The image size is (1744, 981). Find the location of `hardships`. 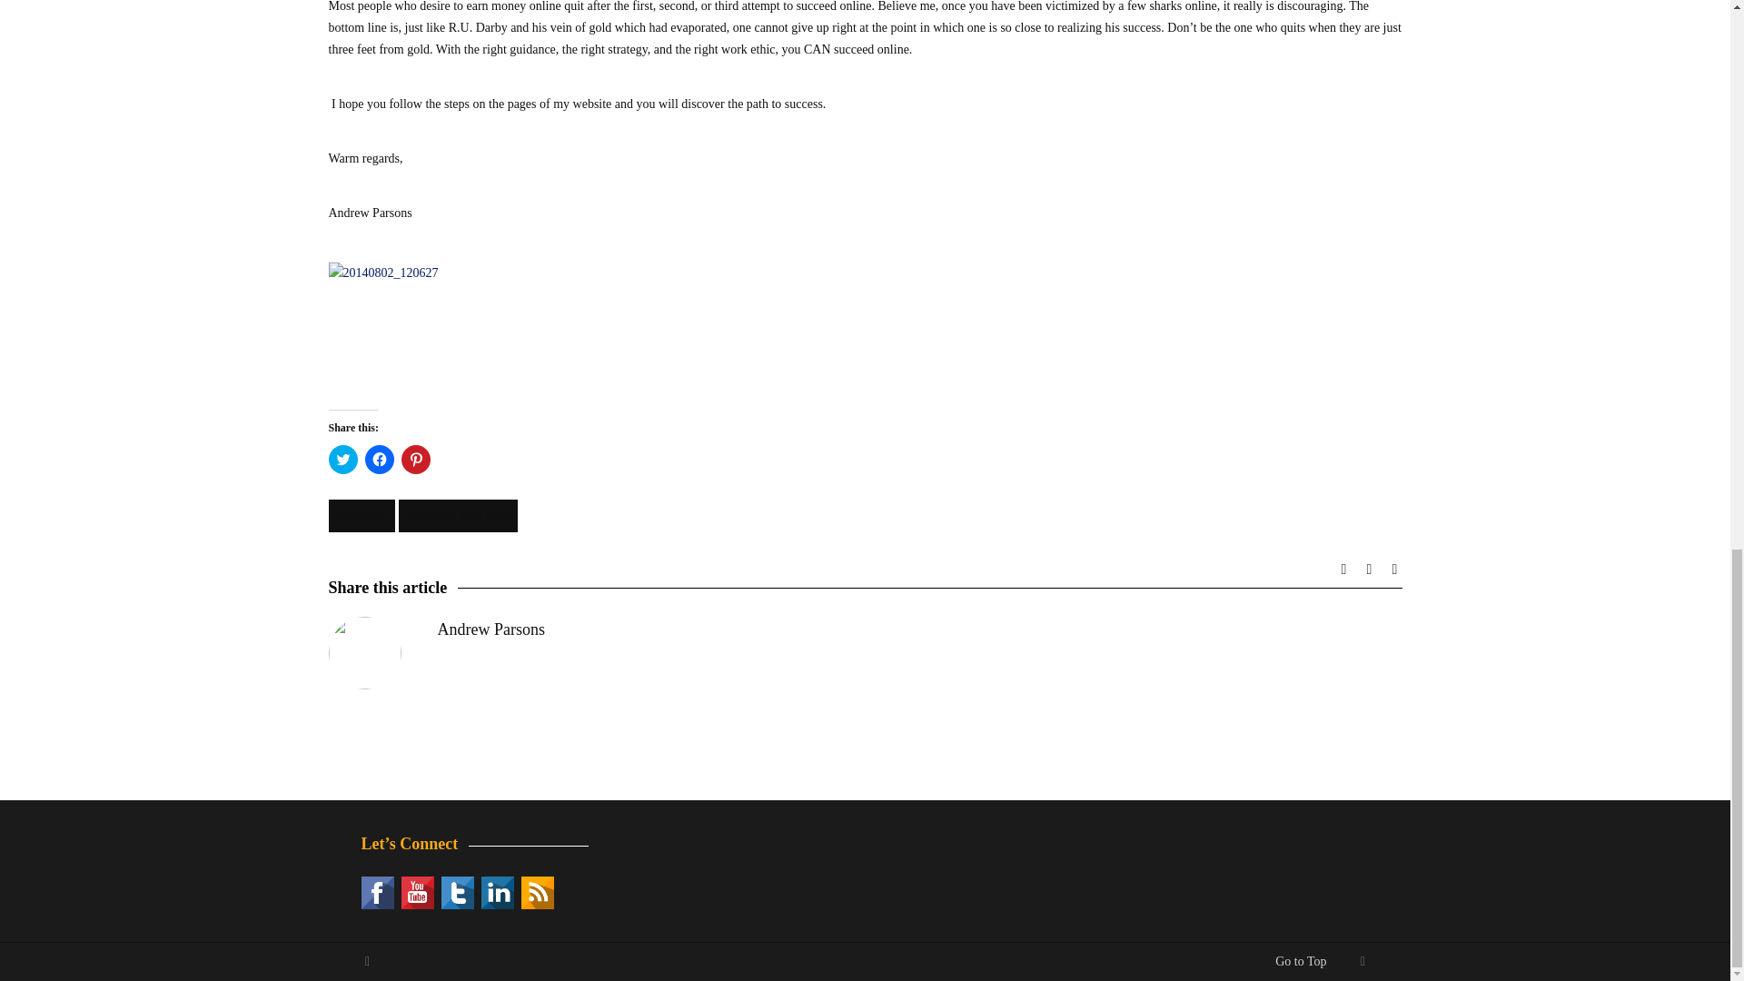

hardships is located at coordinates (362, 516).